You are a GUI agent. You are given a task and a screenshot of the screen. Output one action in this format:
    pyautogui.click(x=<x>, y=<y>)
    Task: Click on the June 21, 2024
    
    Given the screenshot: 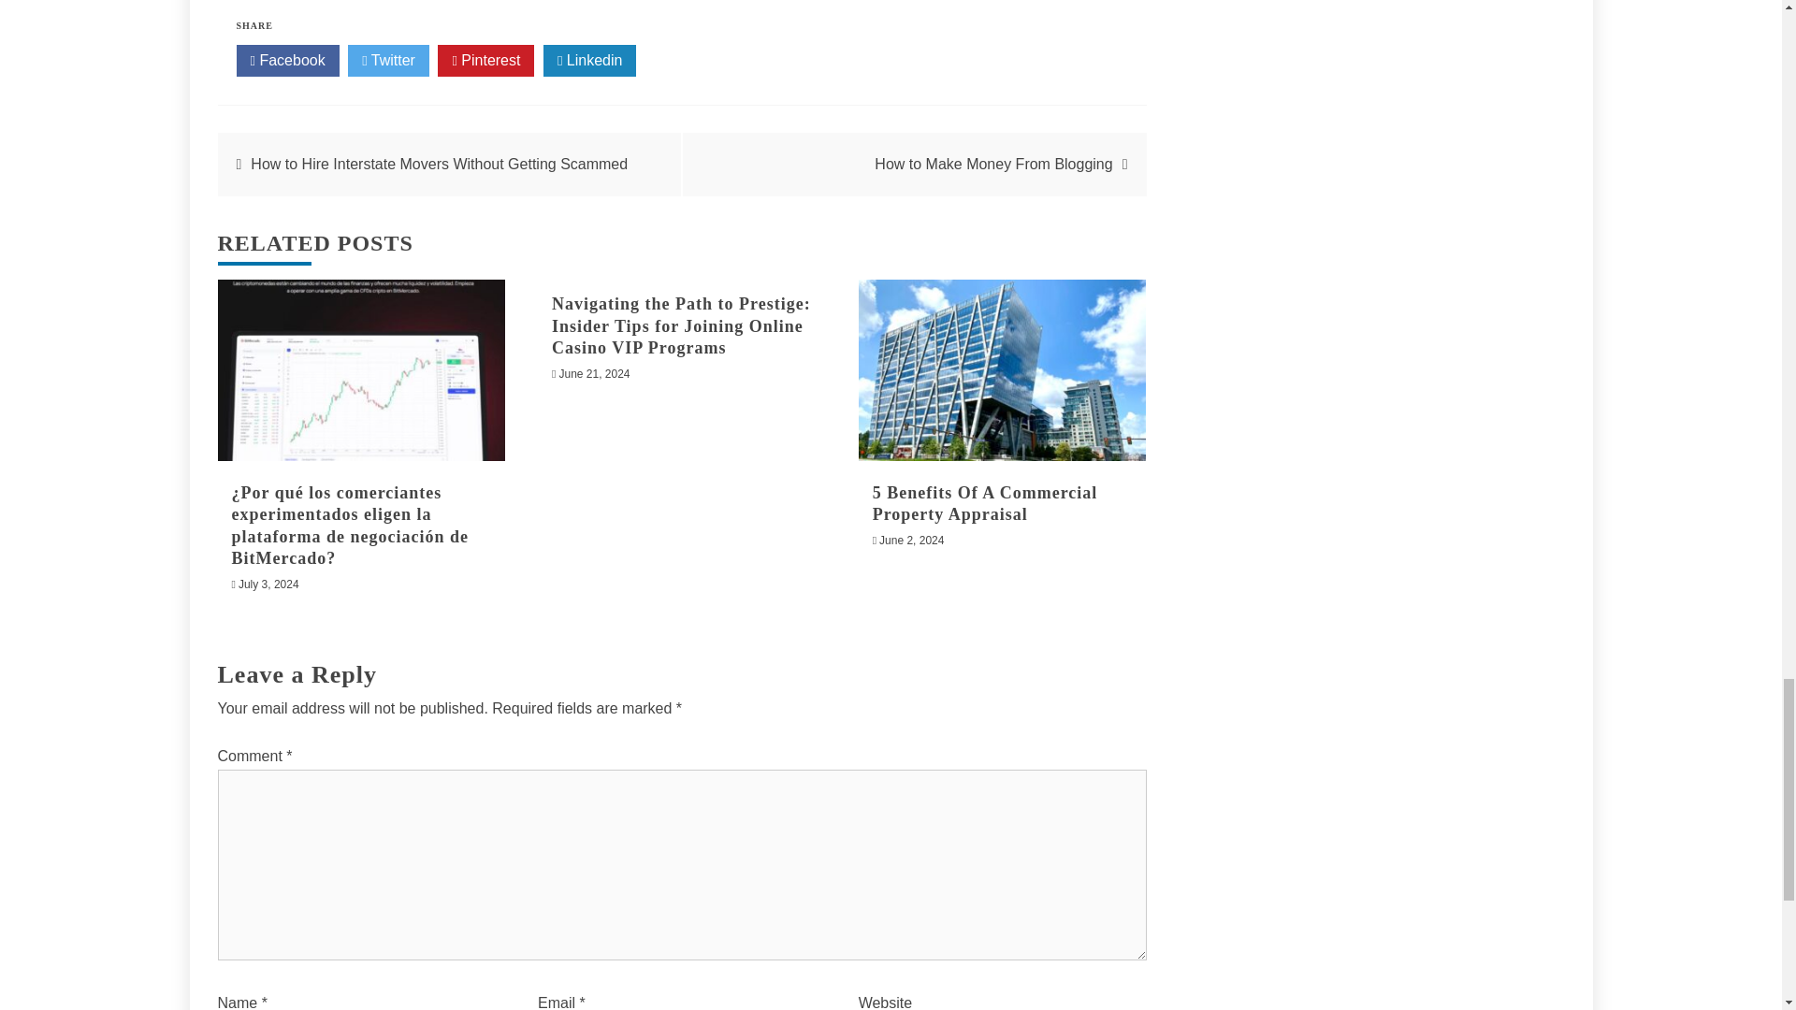 What is the action you would take?
    pyautogui.click(x=594, y=374)
    